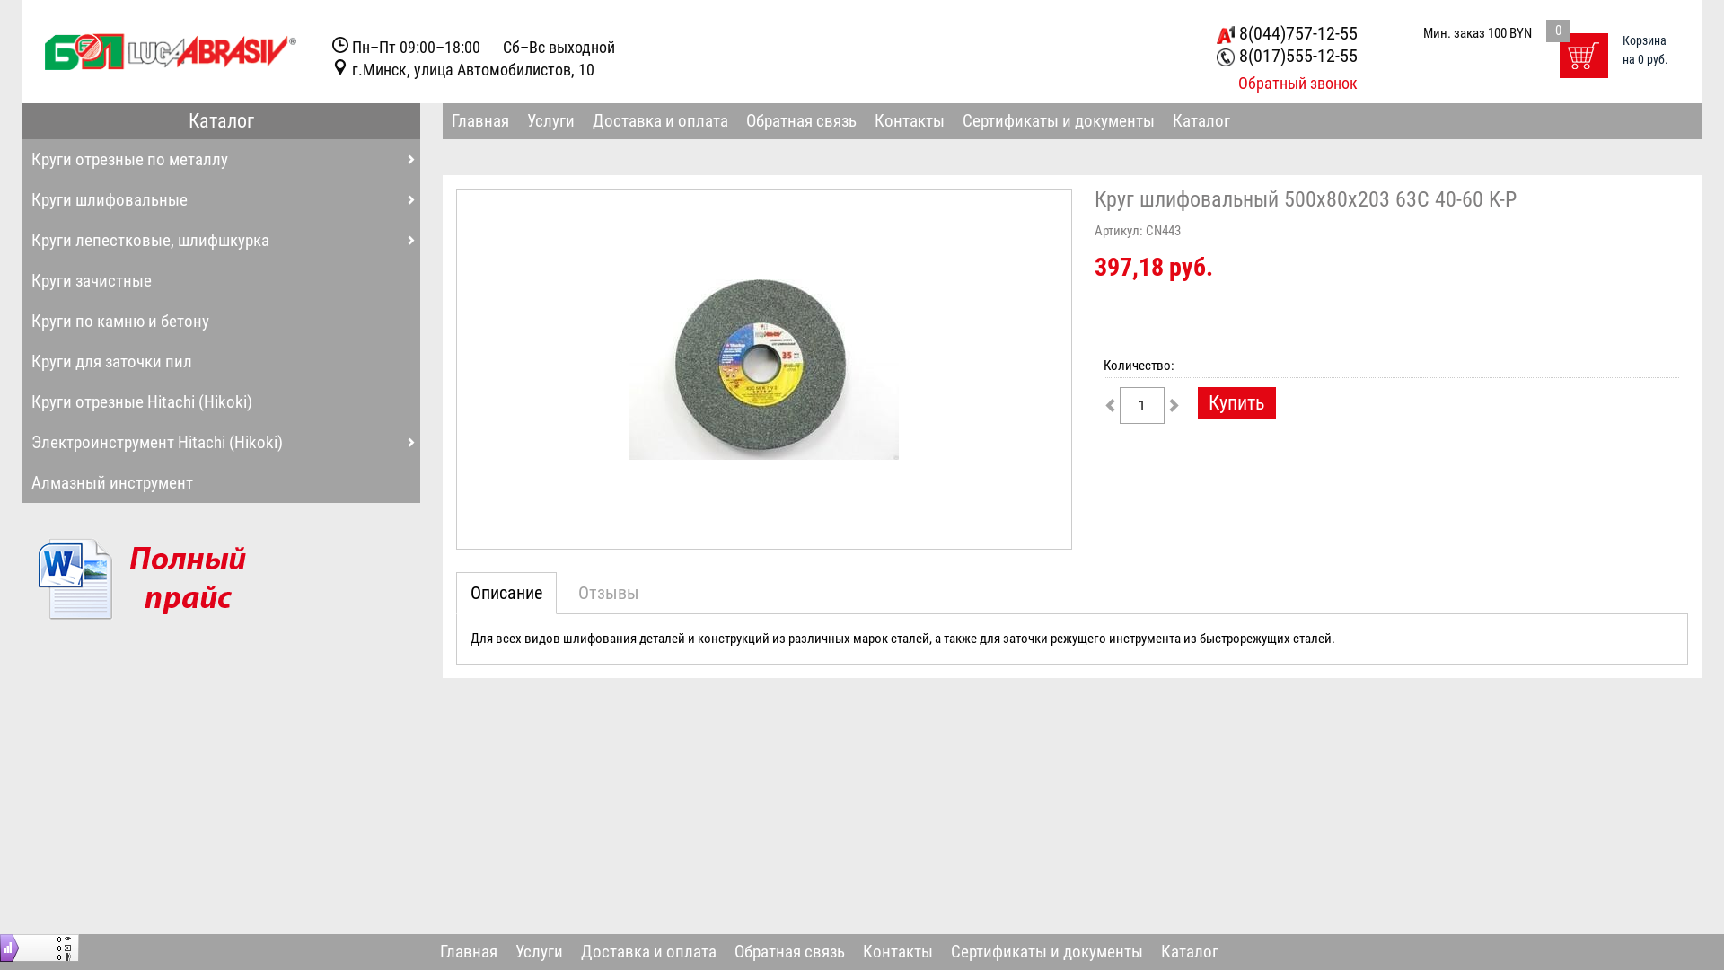  What do you see at coordinates (1288, 56) in the screenshot?
I see `8(017)555-12-55` at bounding box center [1288, 56].